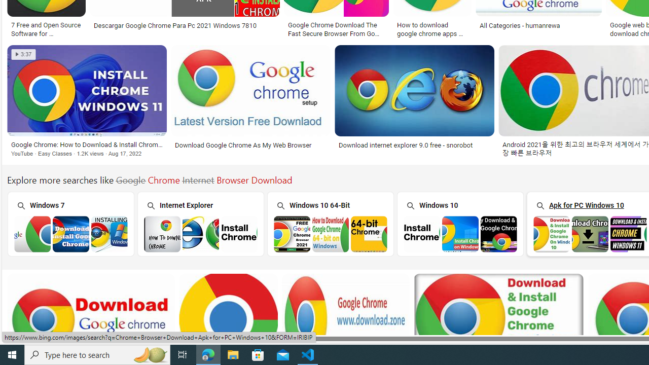  Describe the element at coordinates (417, 102) in the screenshot. I see `Download internet explorer 9.0 free - snorobotSave` at that location.